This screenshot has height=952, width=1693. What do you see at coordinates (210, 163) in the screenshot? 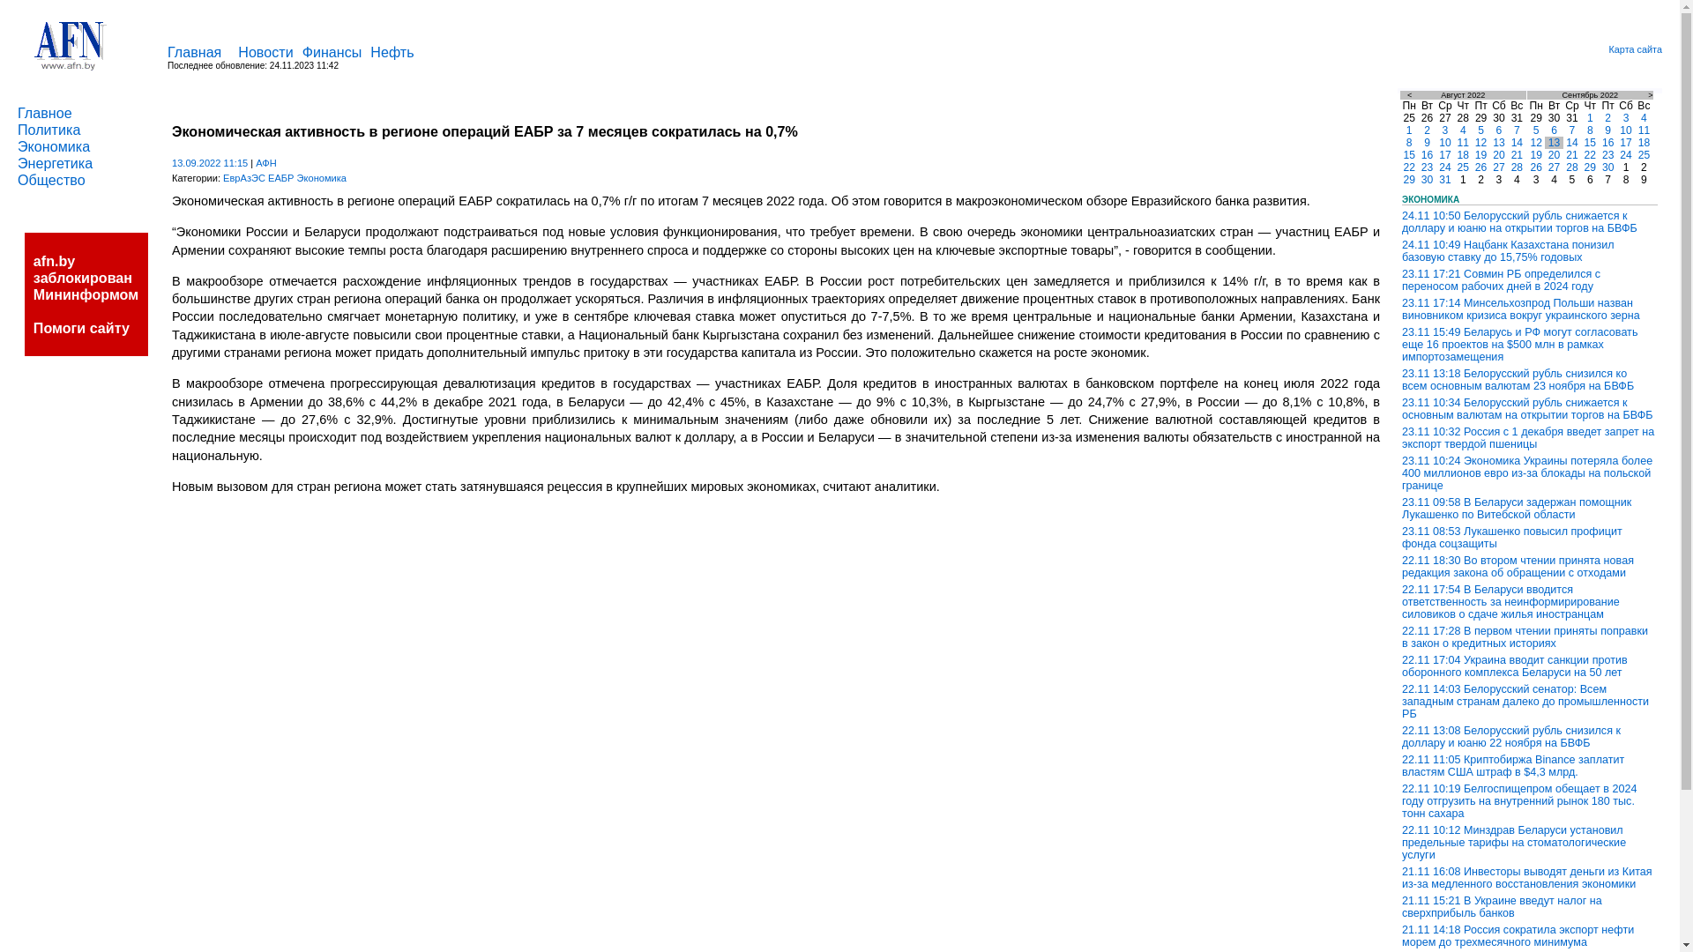
I see `13.09.2022 11:15` at bounding box center [210, 163].